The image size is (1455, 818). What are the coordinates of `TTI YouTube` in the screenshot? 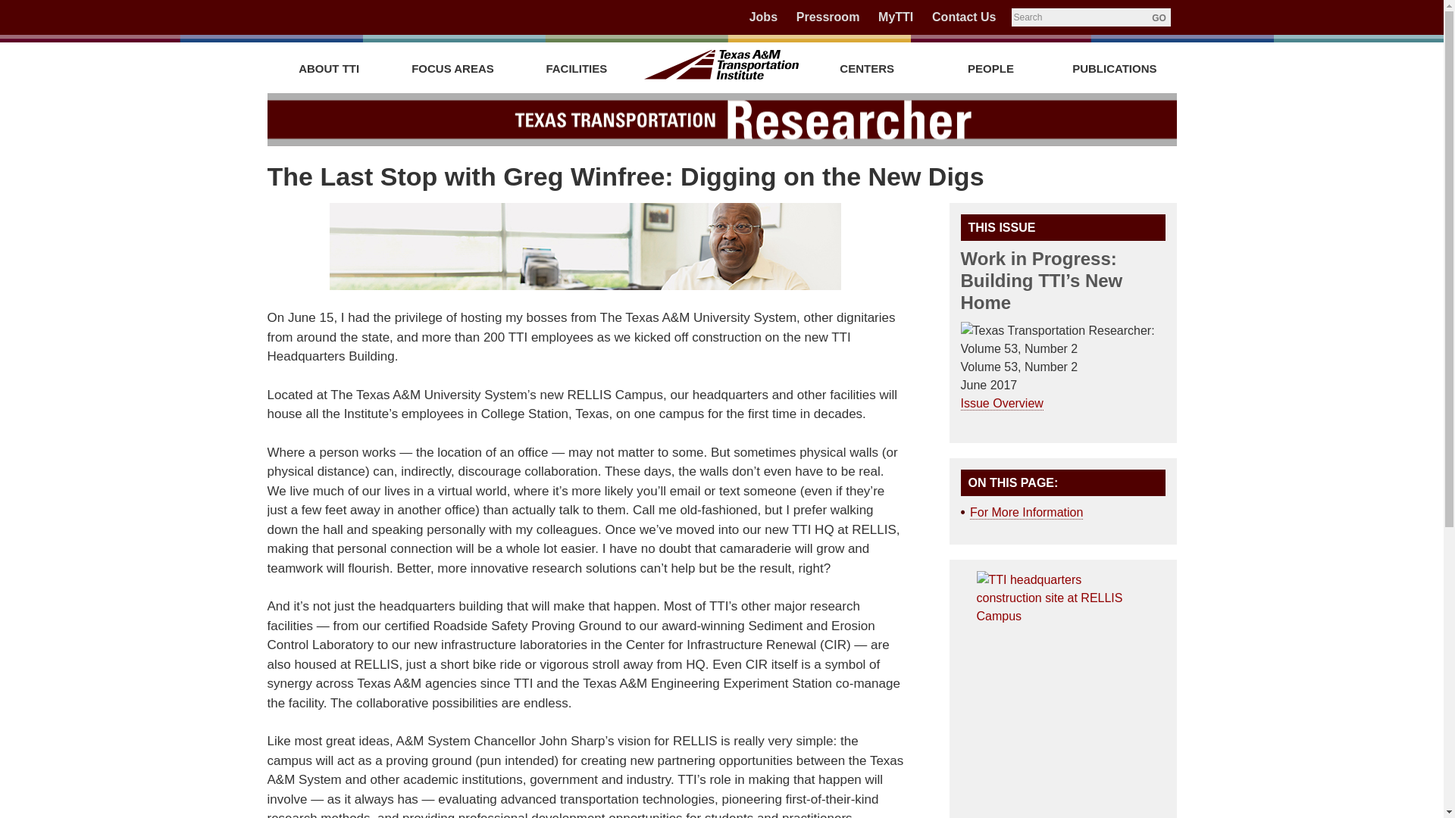 It's located at (374, 18).